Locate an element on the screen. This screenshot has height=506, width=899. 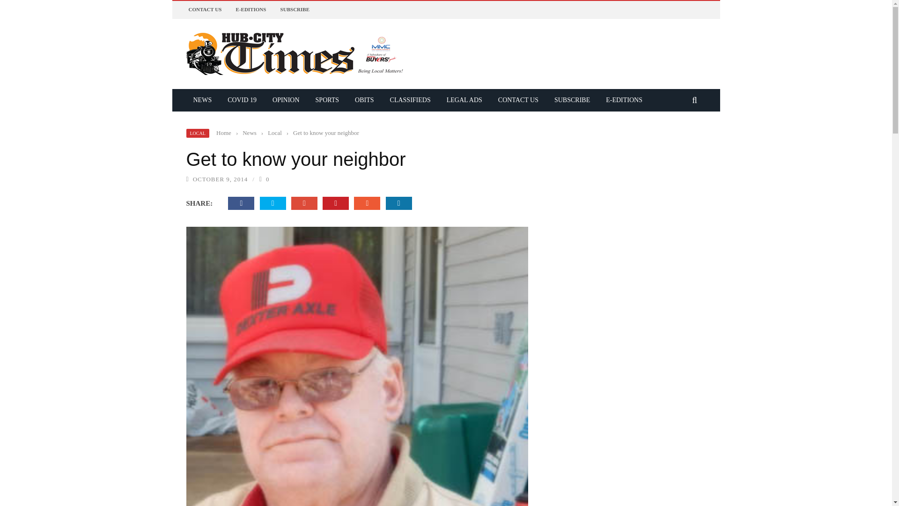
CLASSIFIEDS is located at coordinates (410, 100).